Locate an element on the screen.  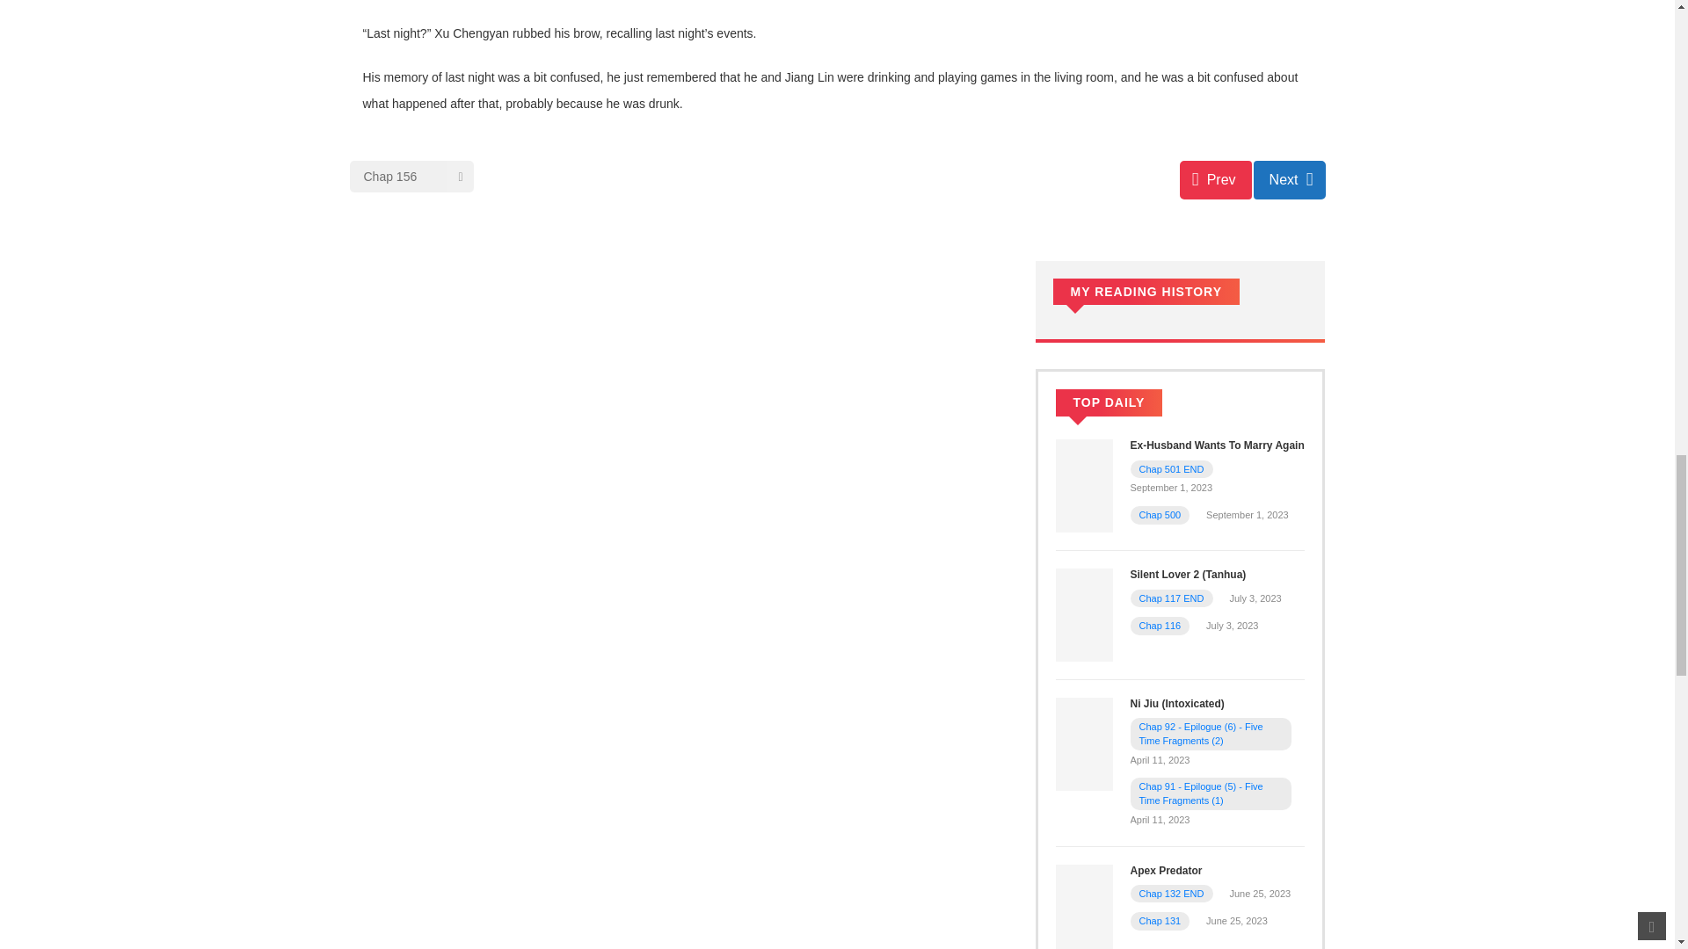
Chap 501 END is located at coordinates (1172, 469).